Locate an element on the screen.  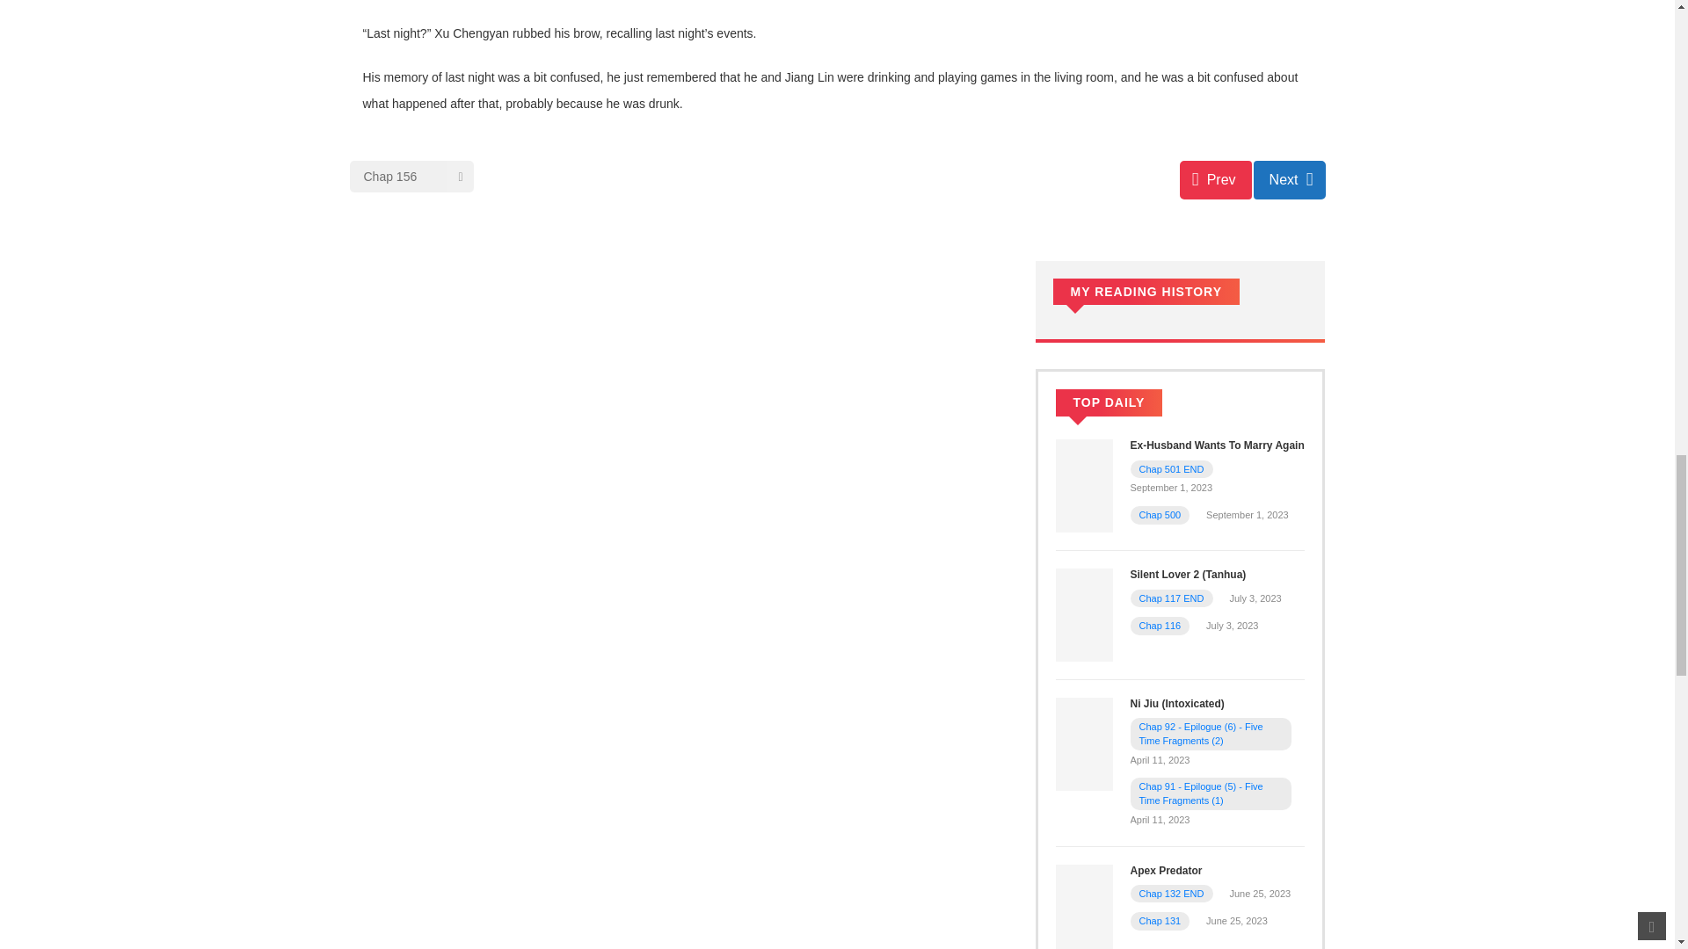
Chap 501 END is located at coordinates (1172, 469).